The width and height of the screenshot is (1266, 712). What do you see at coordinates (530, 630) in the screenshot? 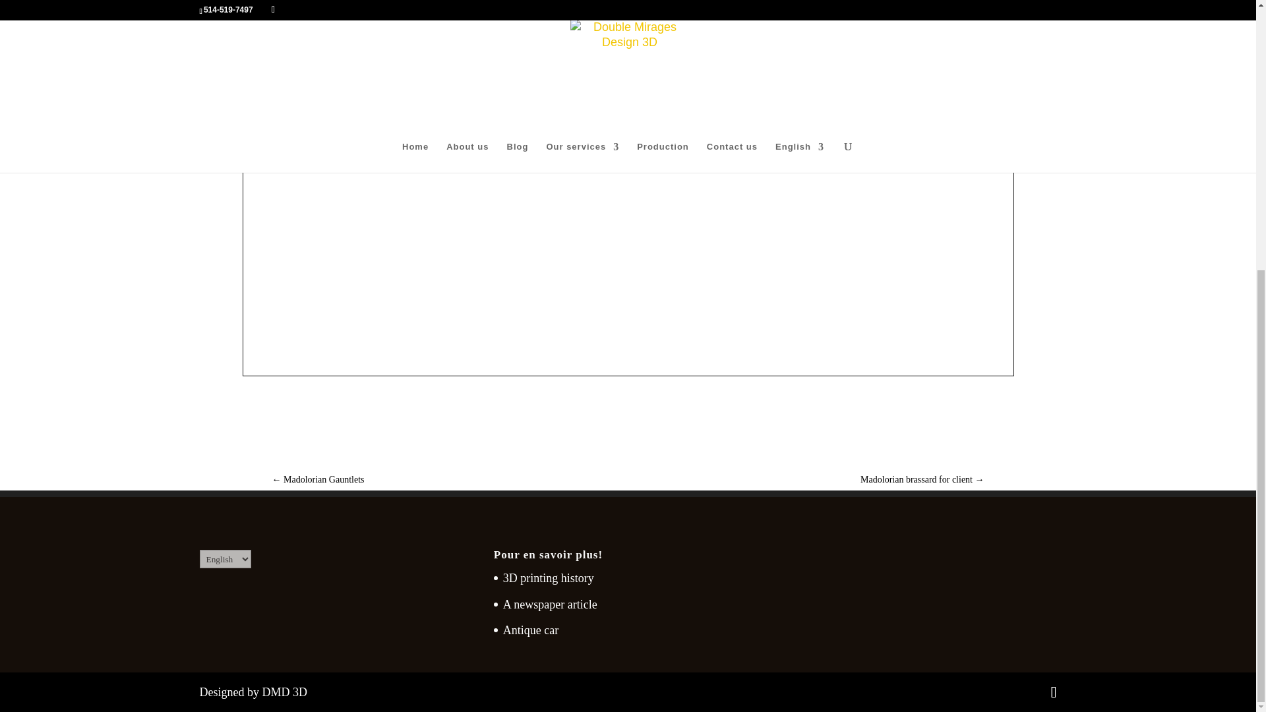
I see `Antique car` at bounding box center [530, 630].